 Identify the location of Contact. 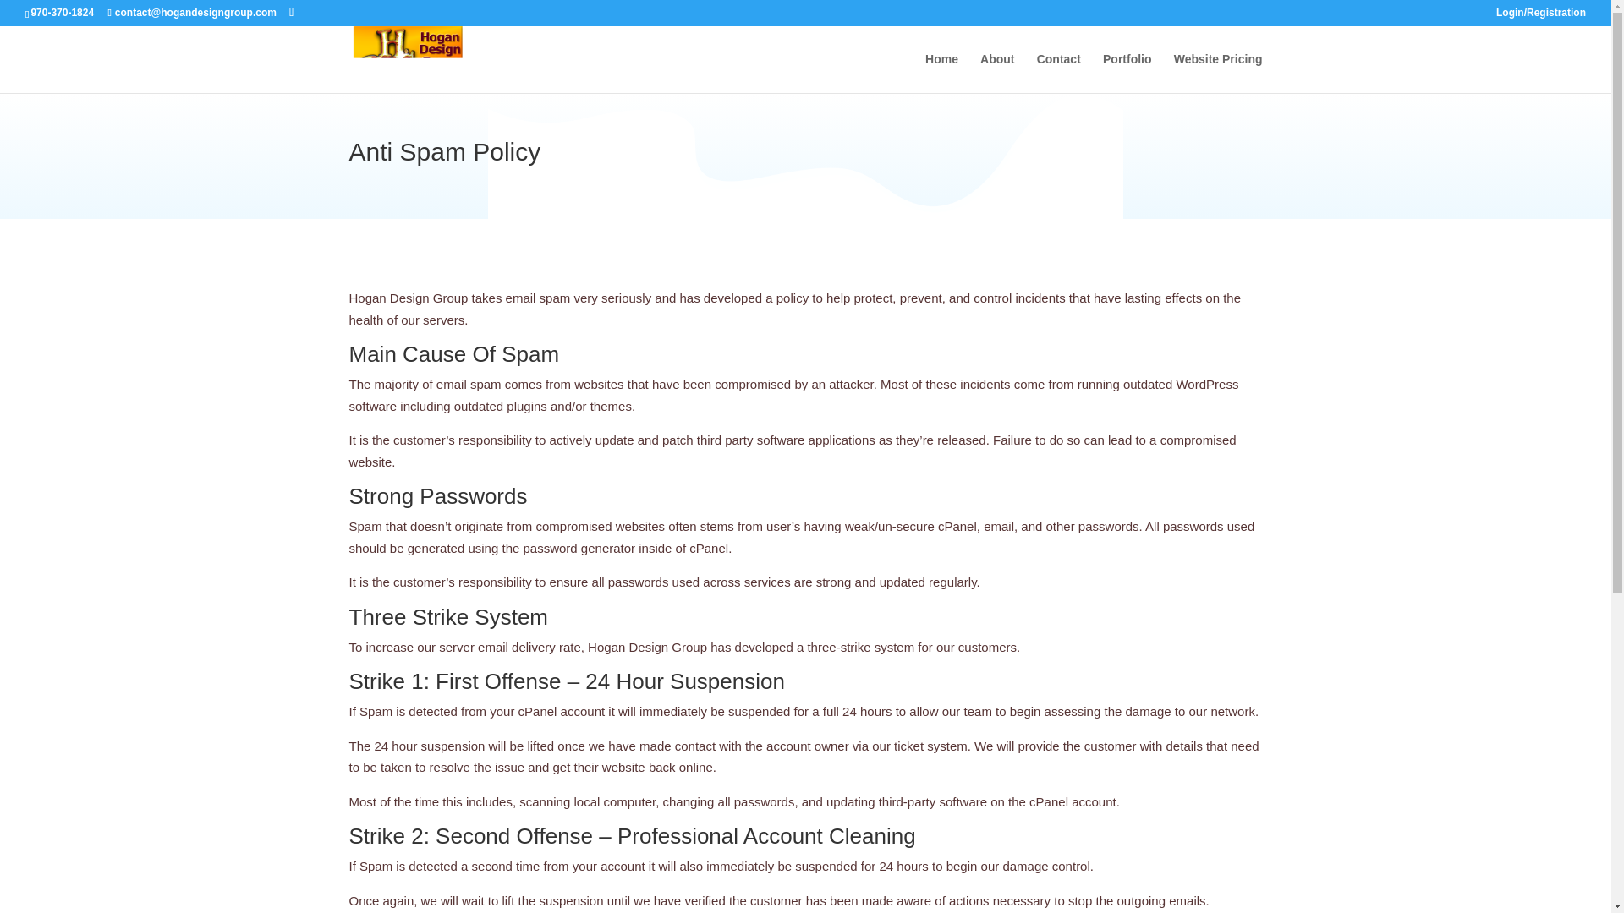
(1059, 73).